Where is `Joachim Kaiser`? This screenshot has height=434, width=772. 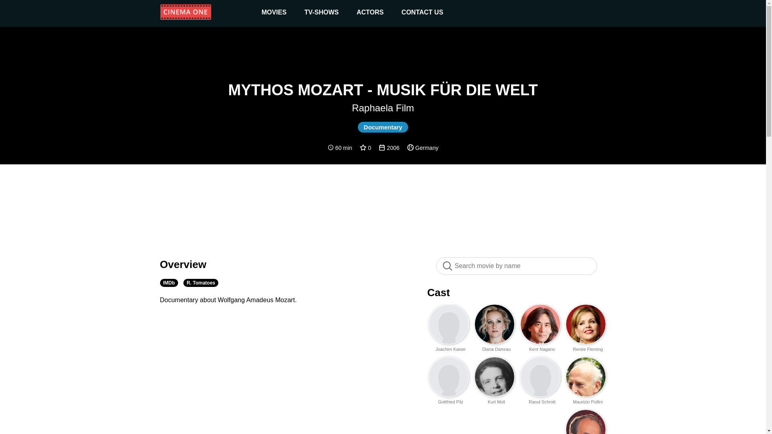 Joachim Kaiser is located at coordinates (452, 349).